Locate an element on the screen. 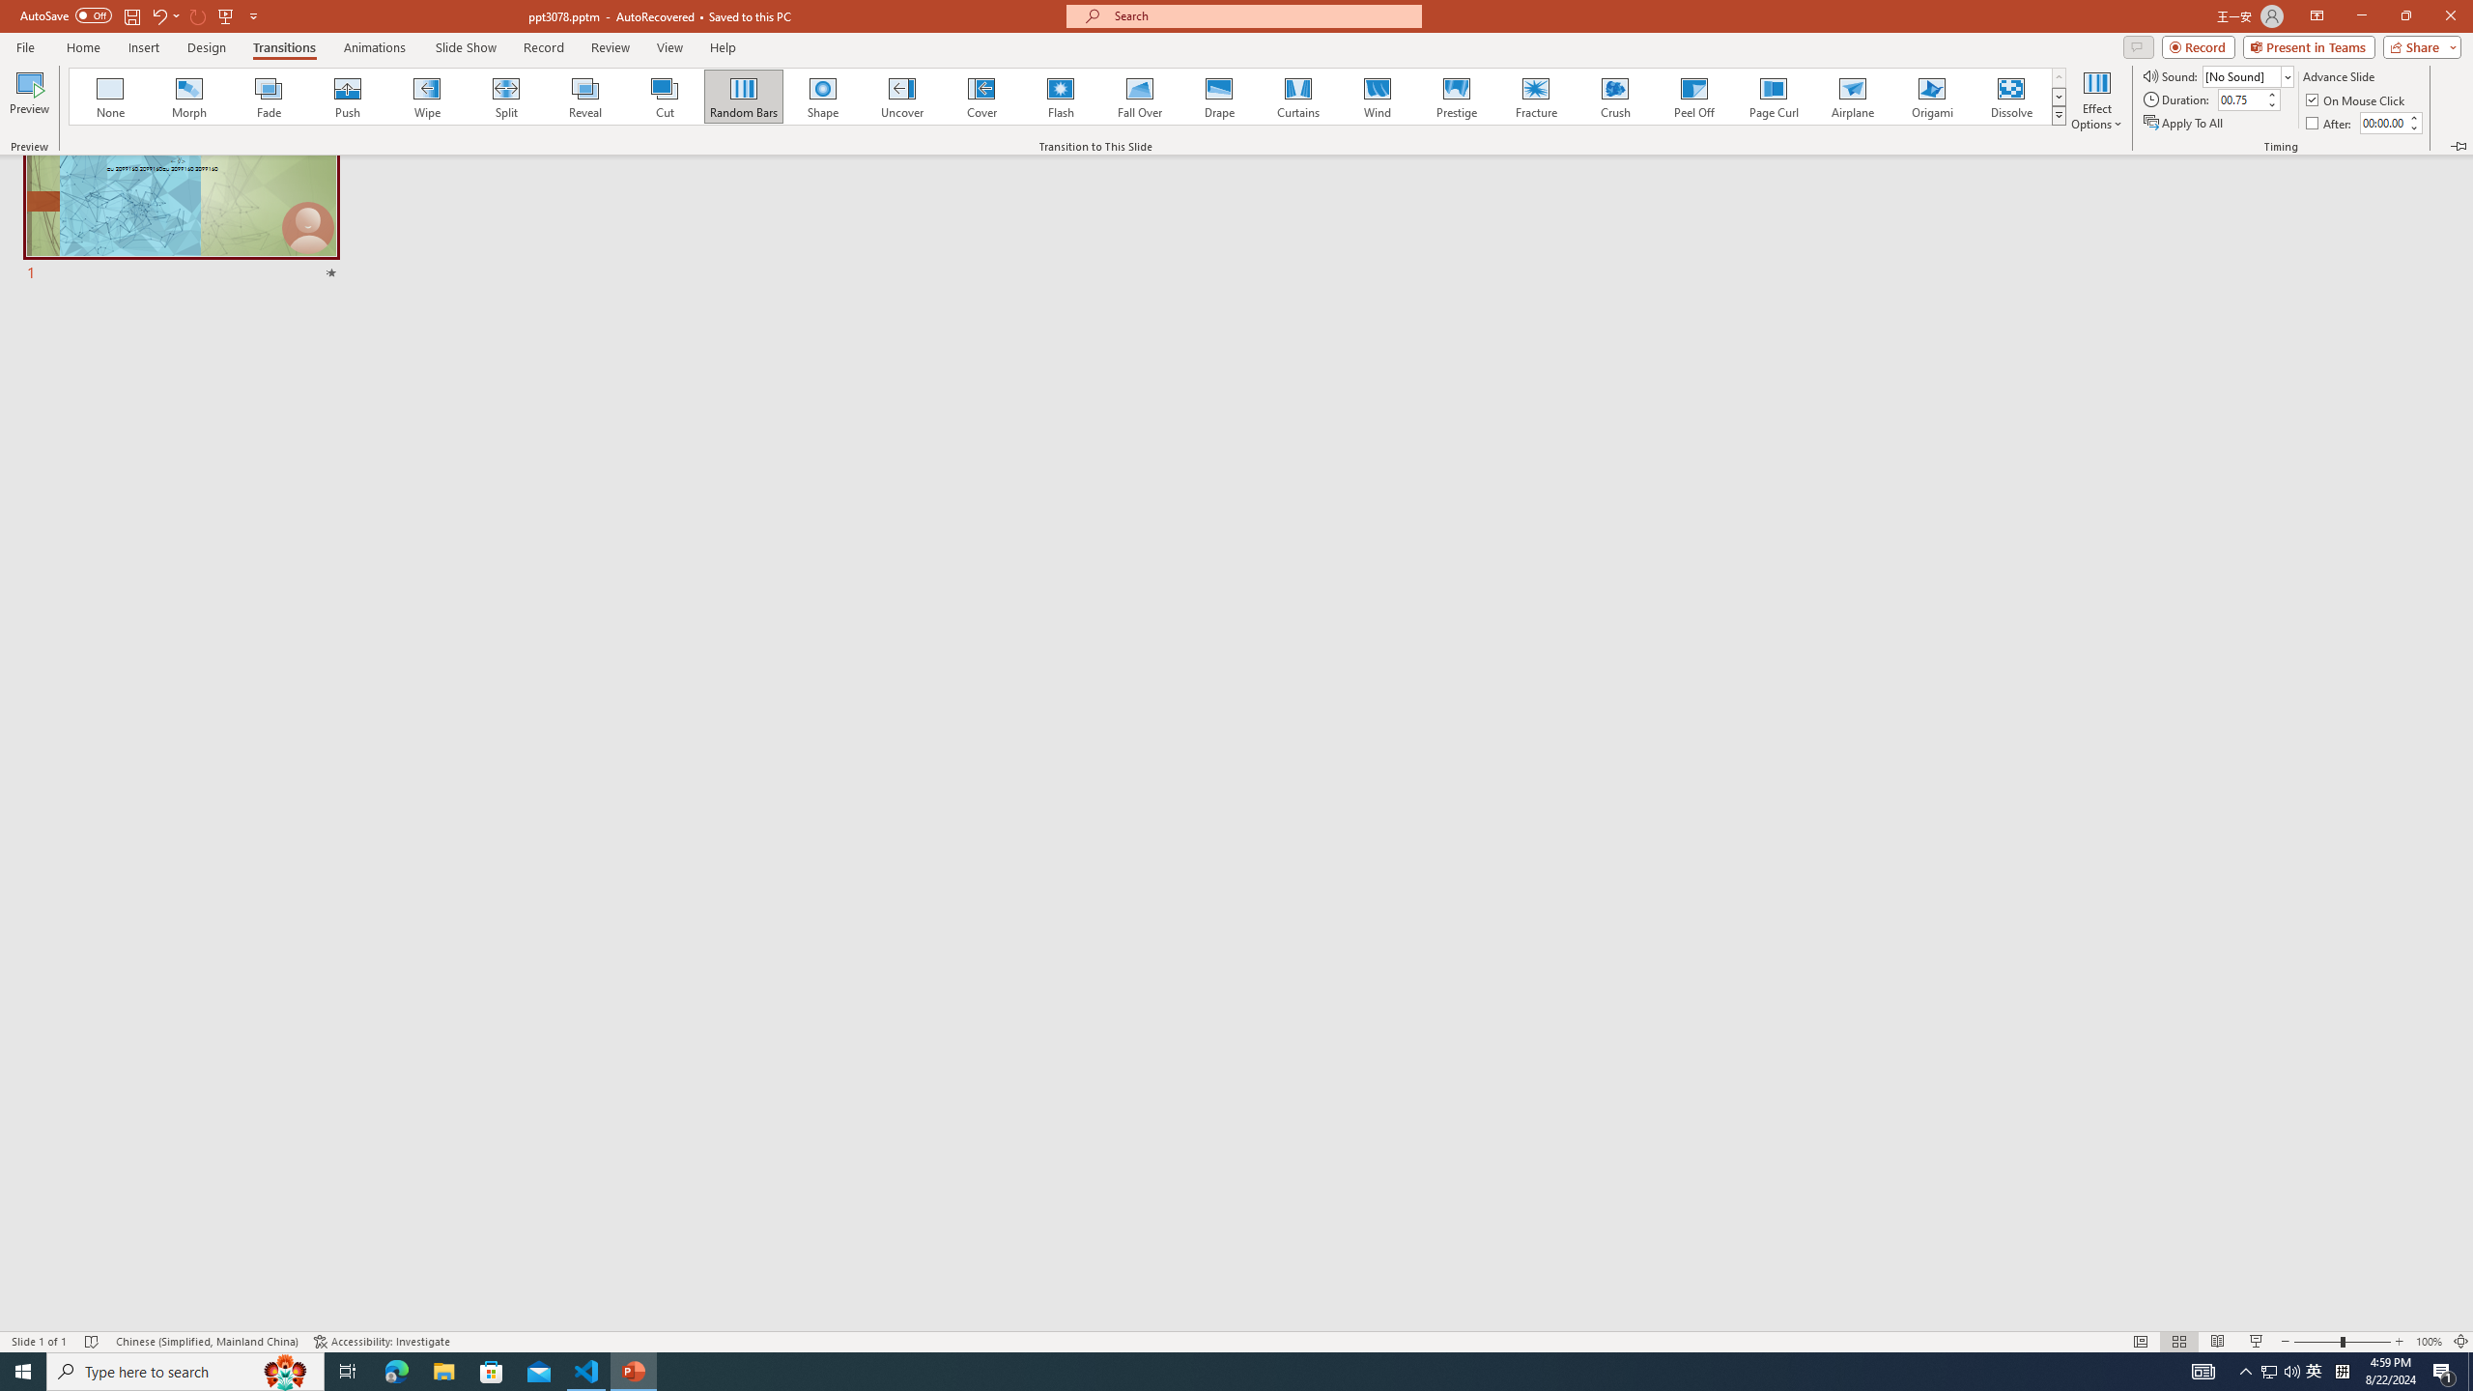  Action Center, 1 new notification is located at coordinates (2444, 1372).